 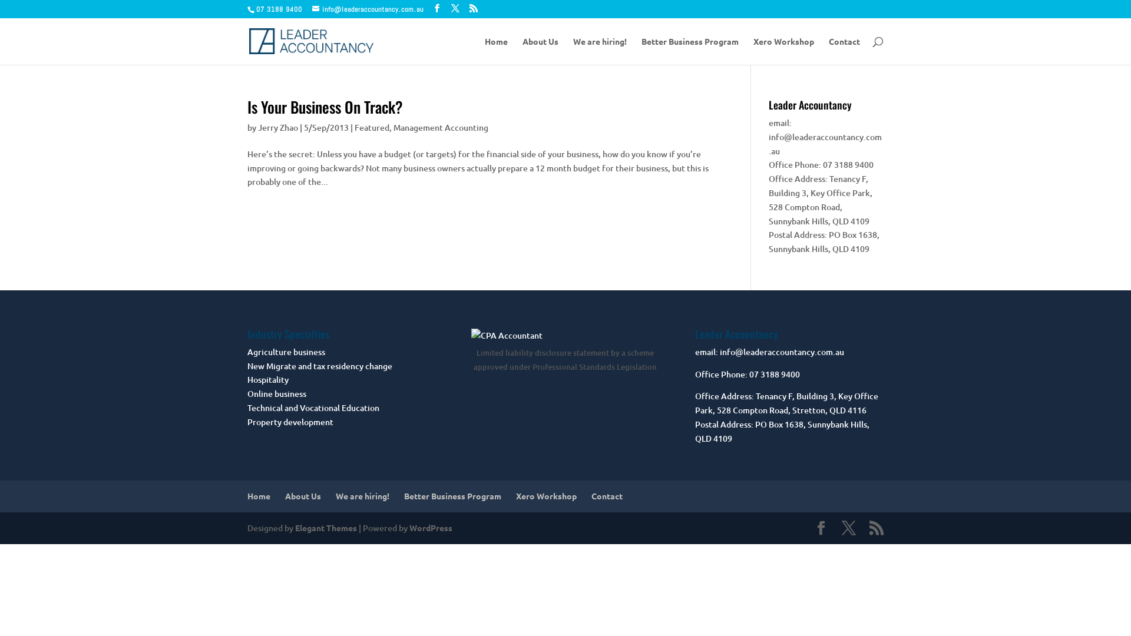 What do you see at coordinates (600, 51) in the screenshot?
I see `We are hiring!` at bounding box center [600, 51].